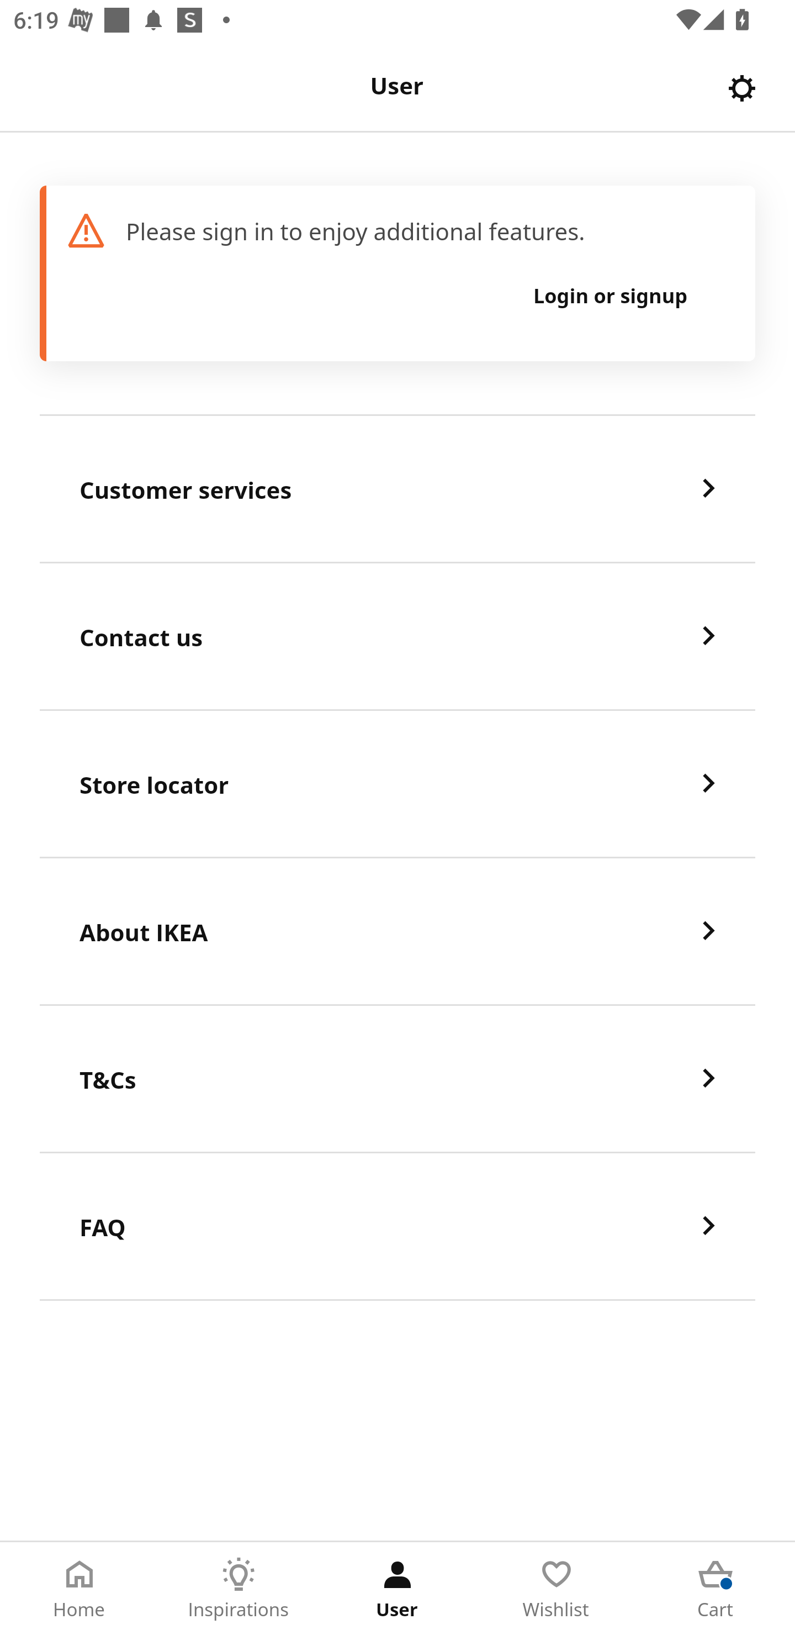  What do you see at coordinates (397, 1589) in the screenshot?
I see `User
Tab 3 of 5` at bounding box center [397, 1589].